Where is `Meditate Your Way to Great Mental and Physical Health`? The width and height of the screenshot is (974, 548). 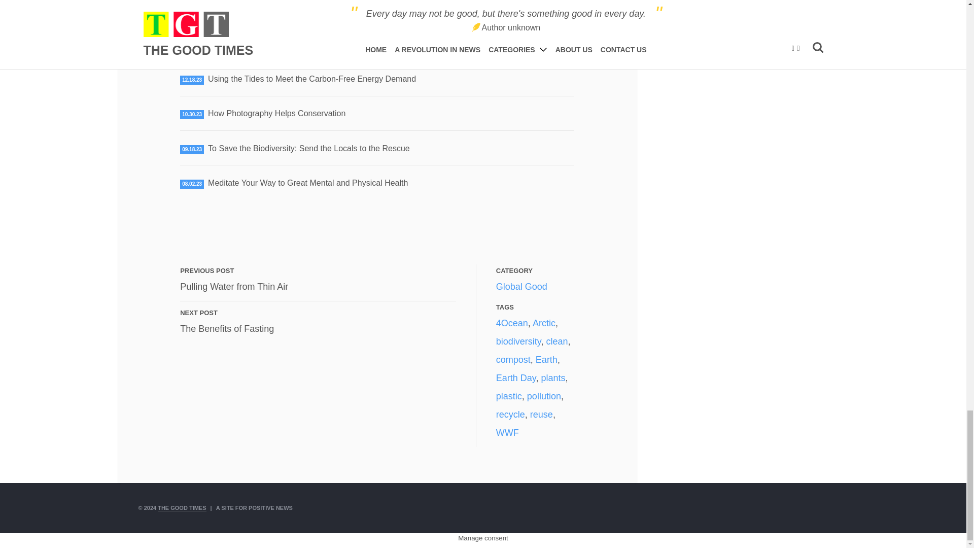 Meditate Your Way to Great Mental and Physical Health is located at coordinates (511, 323).